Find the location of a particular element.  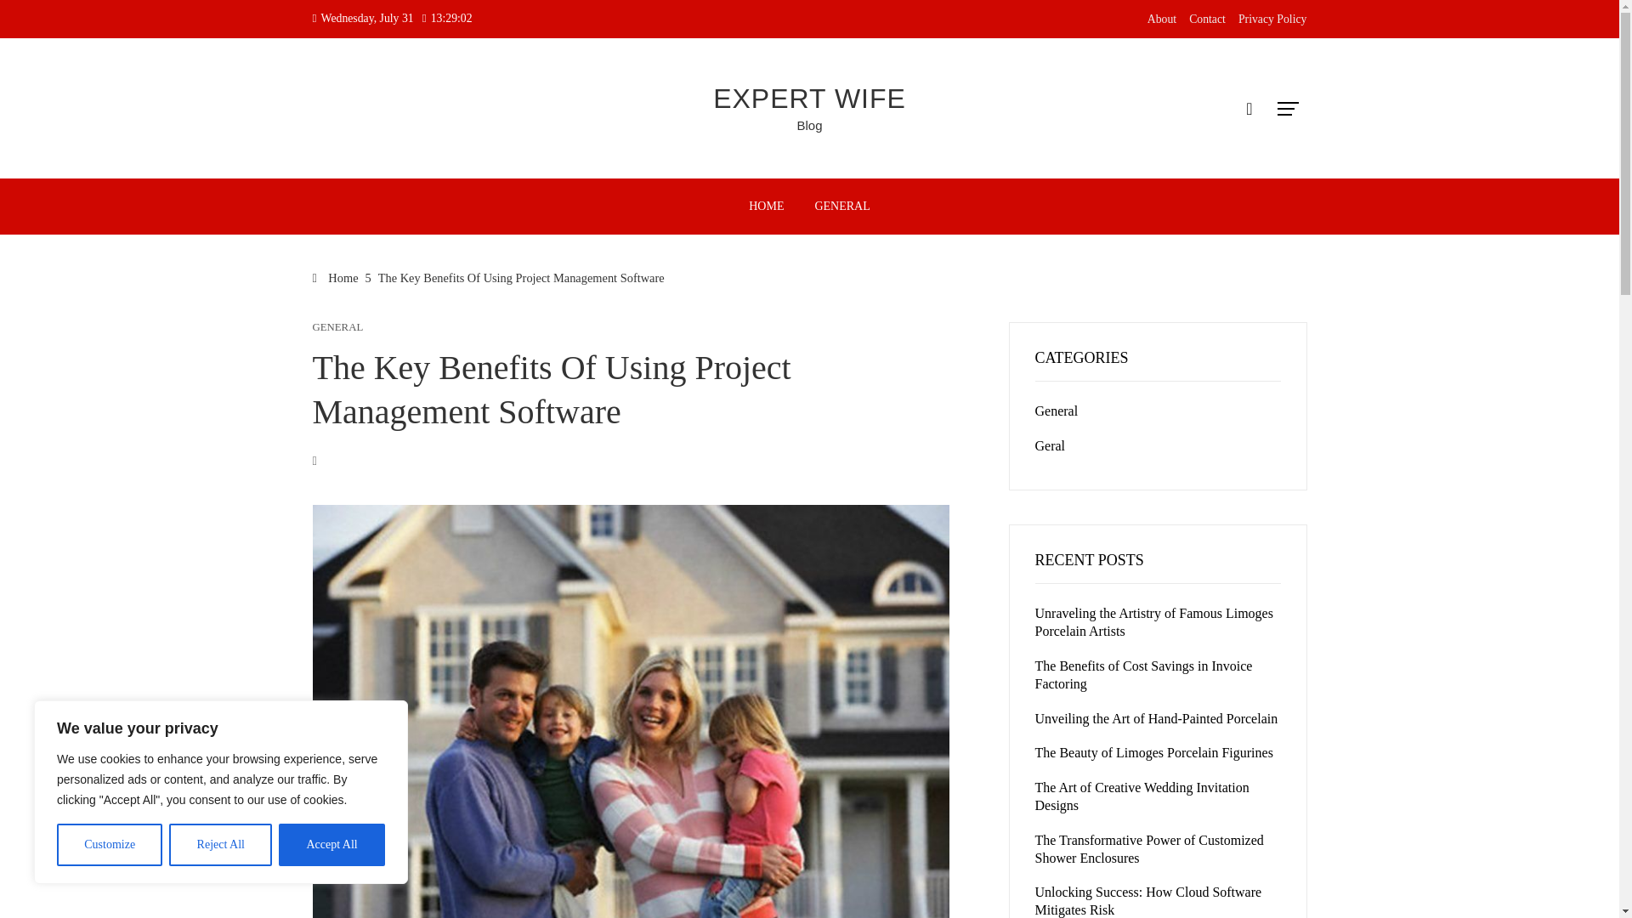

EXPERT WIFE is located at coordinates (809, 99).